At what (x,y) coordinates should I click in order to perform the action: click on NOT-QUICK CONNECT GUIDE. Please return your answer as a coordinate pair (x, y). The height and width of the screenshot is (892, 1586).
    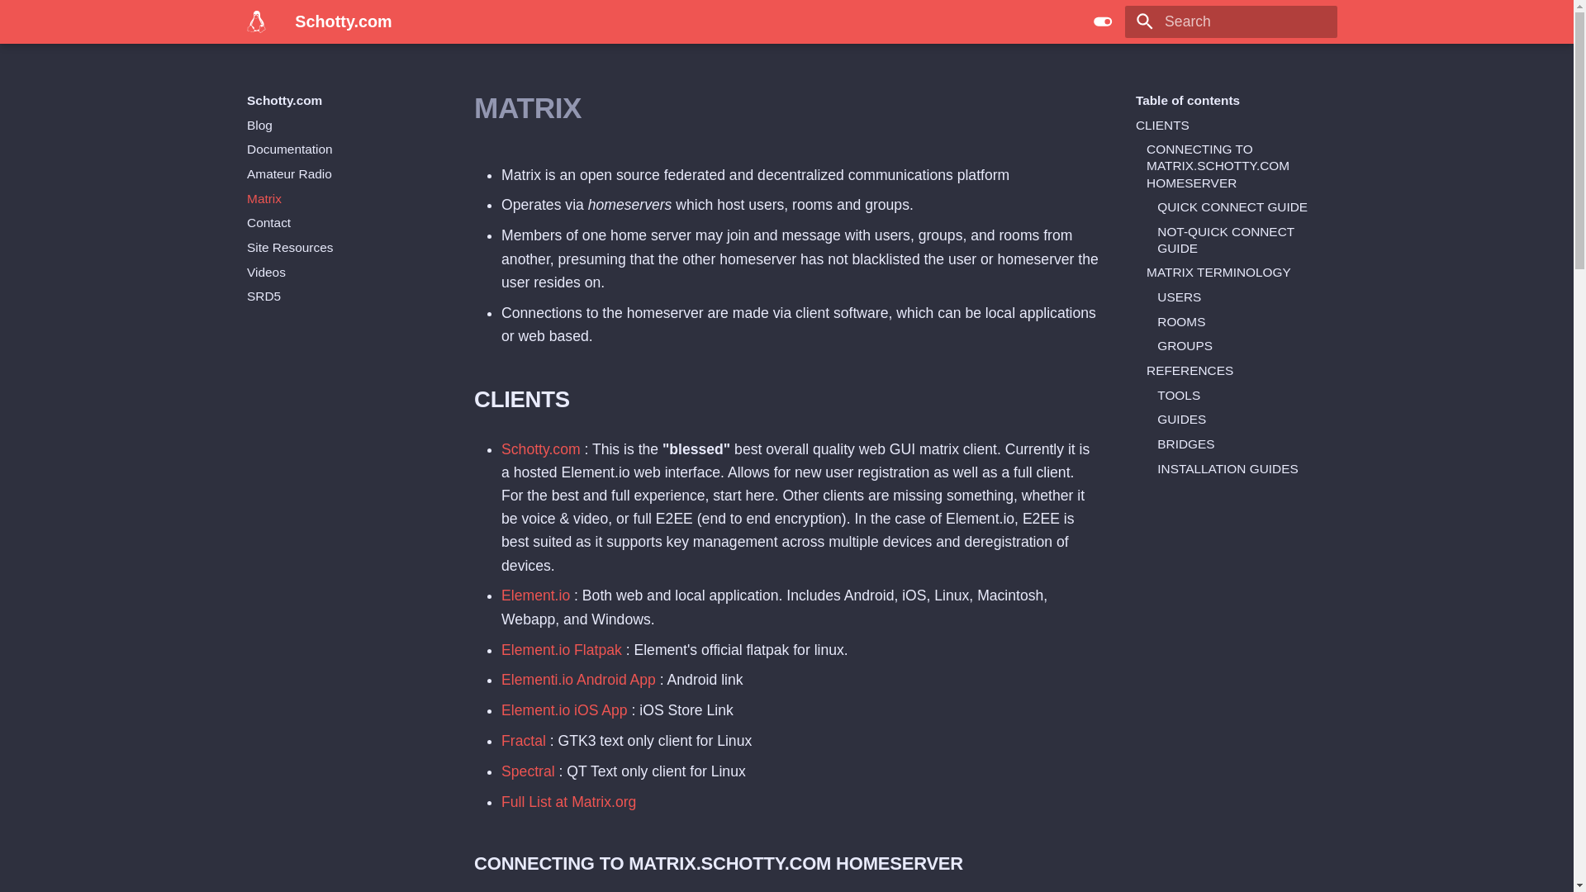
    Looking at the image, I should click on (1242, 240).